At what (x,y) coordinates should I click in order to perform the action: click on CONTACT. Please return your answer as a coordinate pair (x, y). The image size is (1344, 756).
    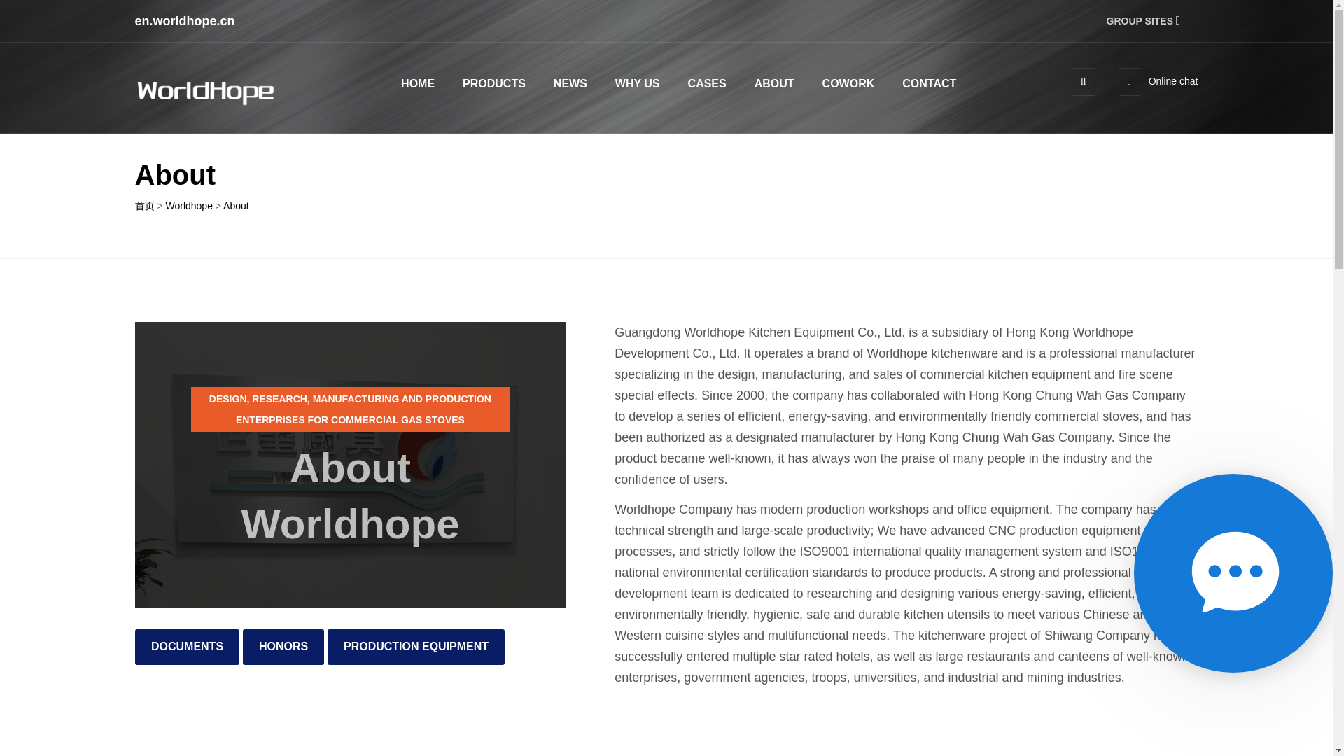
    Looking at the image, I should click on (928, 83).